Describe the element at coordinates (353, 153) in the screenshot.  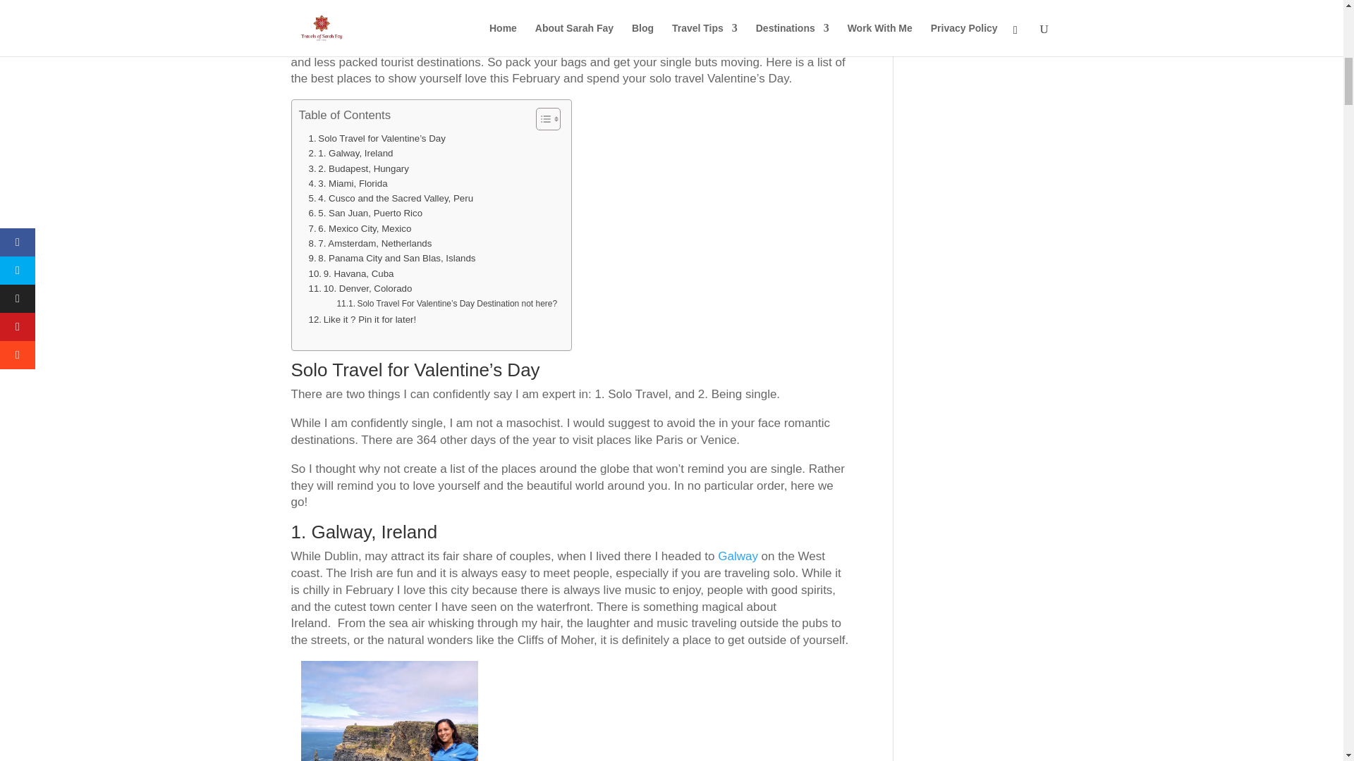
I see `1. Galway, Ireland ` at that location.